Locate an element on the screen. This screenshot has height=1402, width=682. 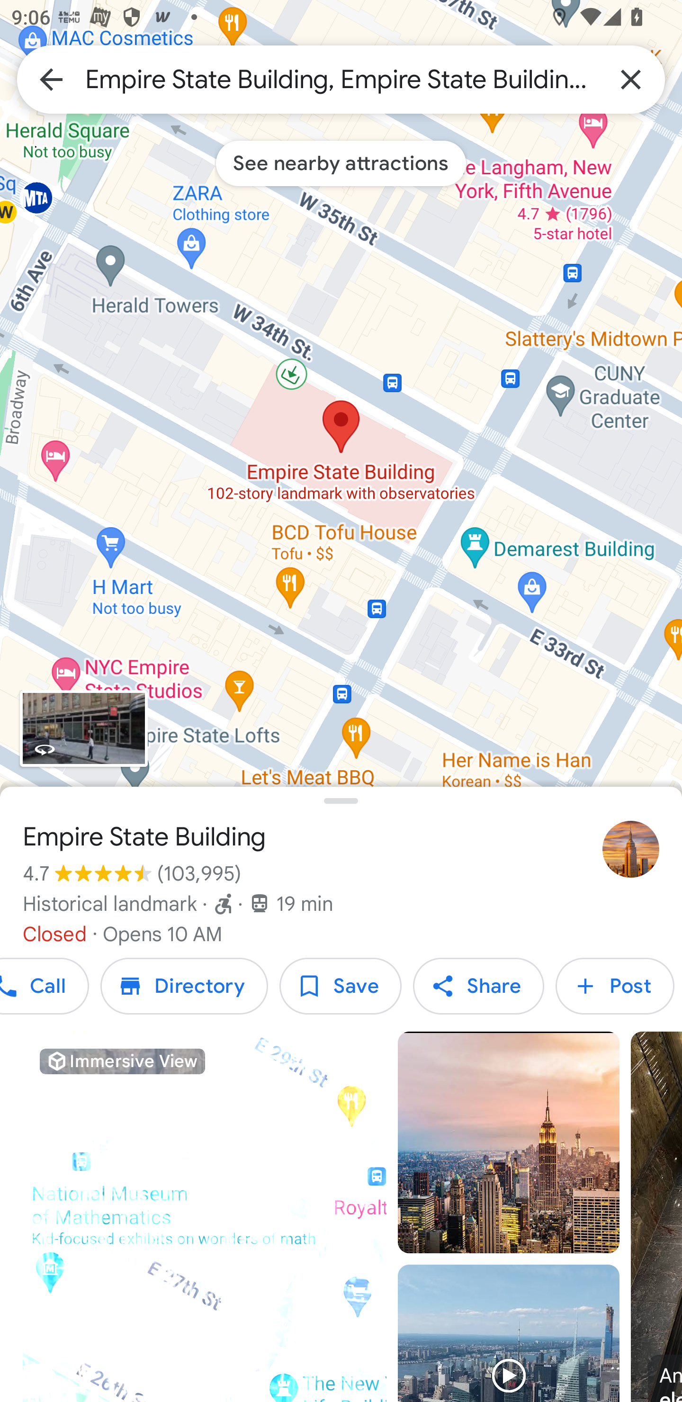
Back is located at coordinates (51, 79).